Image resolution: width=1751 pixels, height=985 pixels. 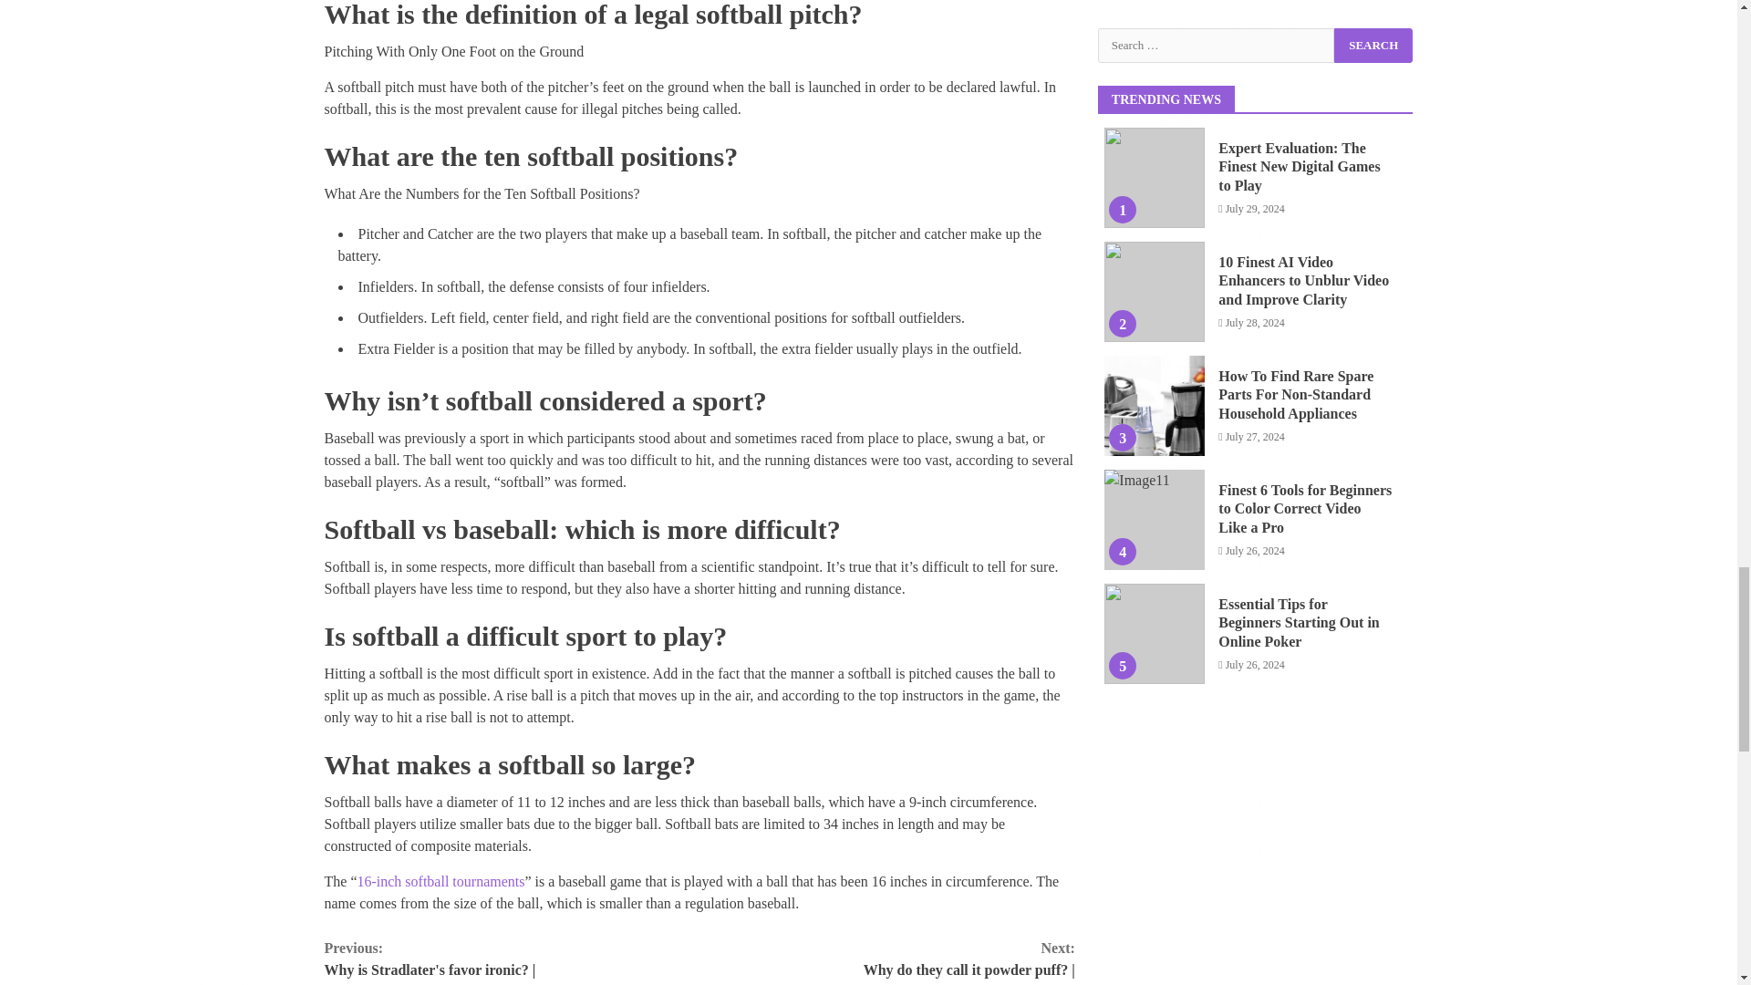 What do you see at coordinates (440, 881) in the screenshot?
I see `16-inch softball tournaments` at bounding box center [440, 881].